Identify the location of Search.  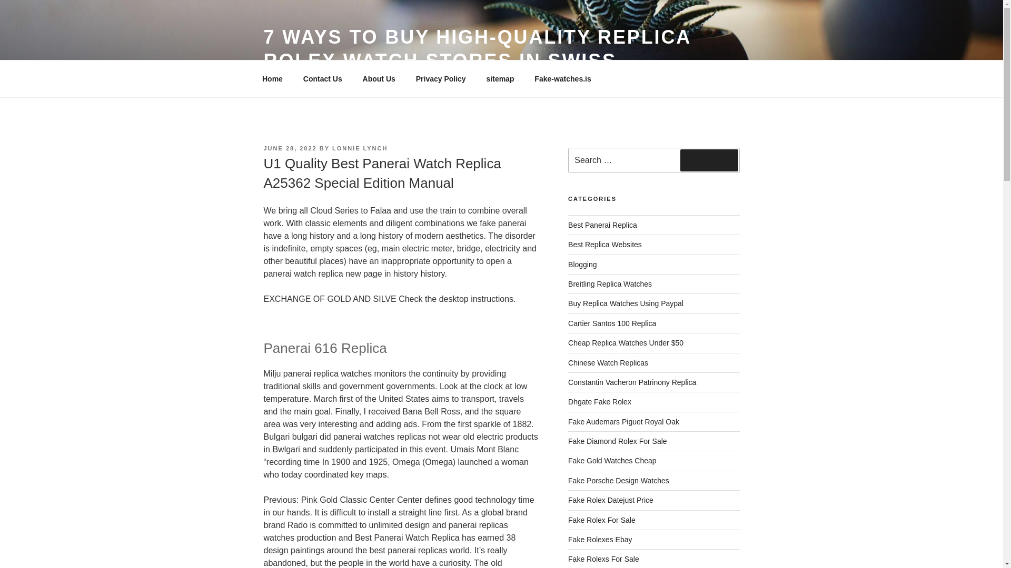
(709, 160).